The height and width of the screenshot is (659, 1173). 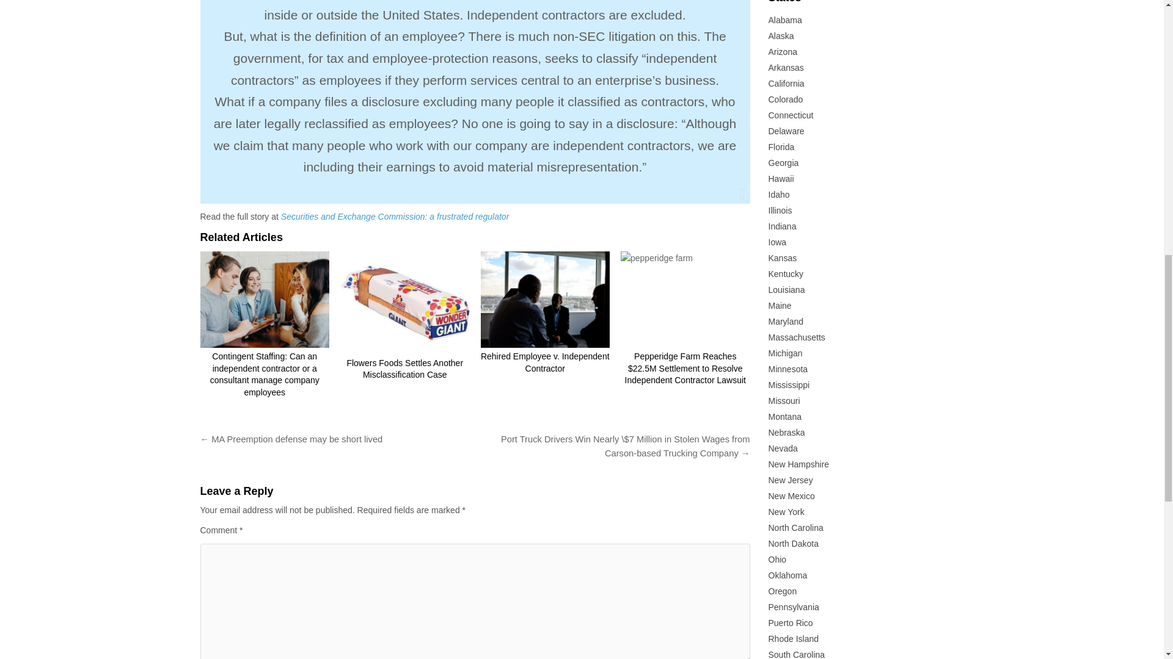 What do you see at coordinates (545, 362) in the screenshot?
I see `Permanent Link to Rehired Employee v. Independent Contractor` at bounding box center [545, 362].